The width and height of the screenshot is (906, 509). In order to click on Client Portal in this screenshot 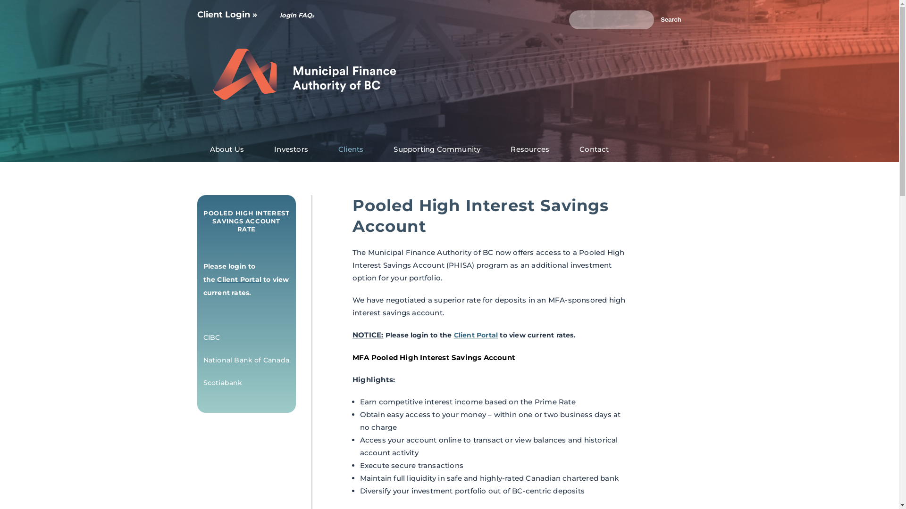, I will do `click(239, 279)`.